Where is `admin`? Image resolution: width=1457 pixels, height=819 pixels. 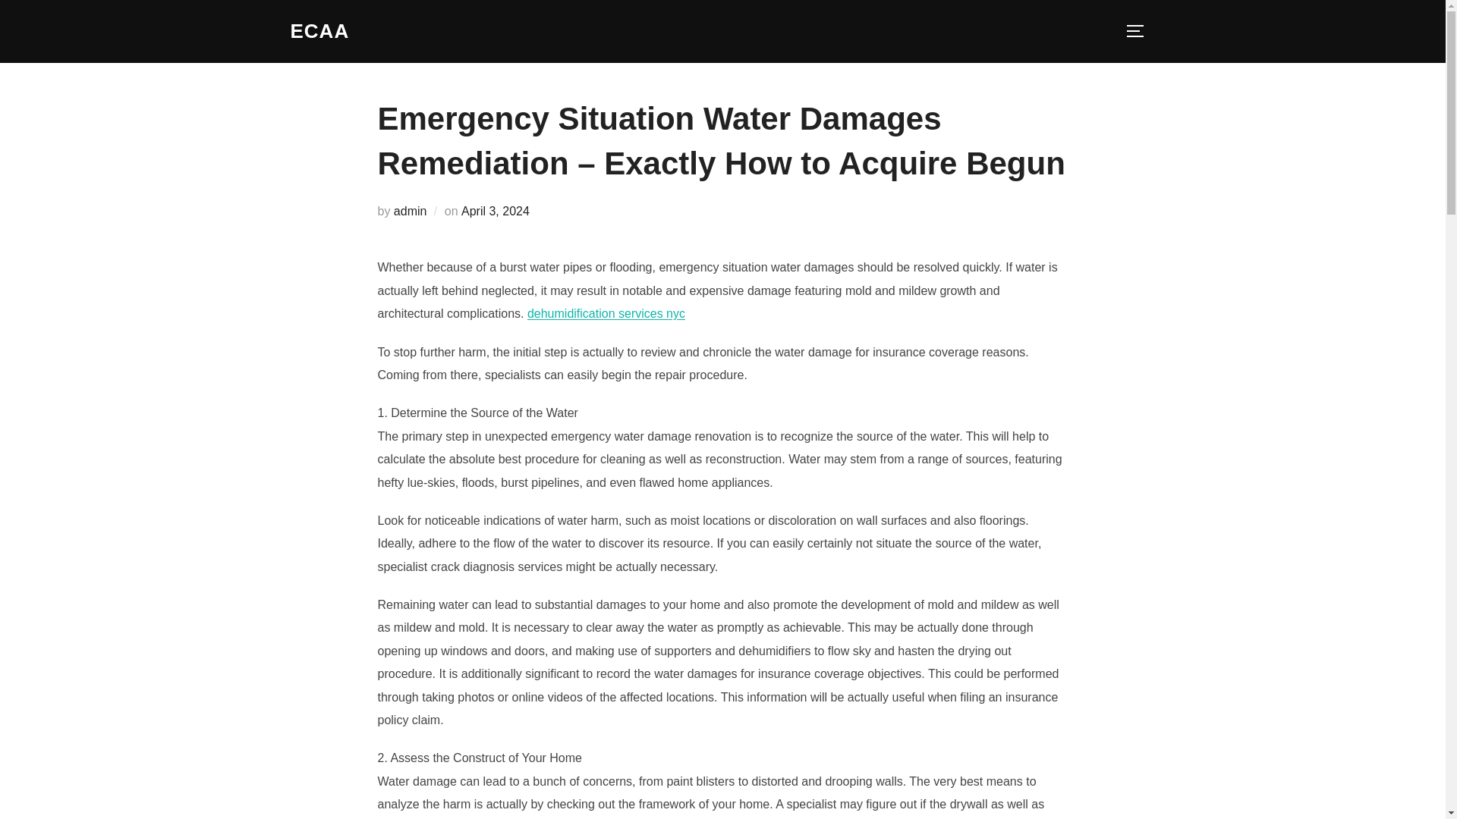
admin is located at coordinates (410, 211).